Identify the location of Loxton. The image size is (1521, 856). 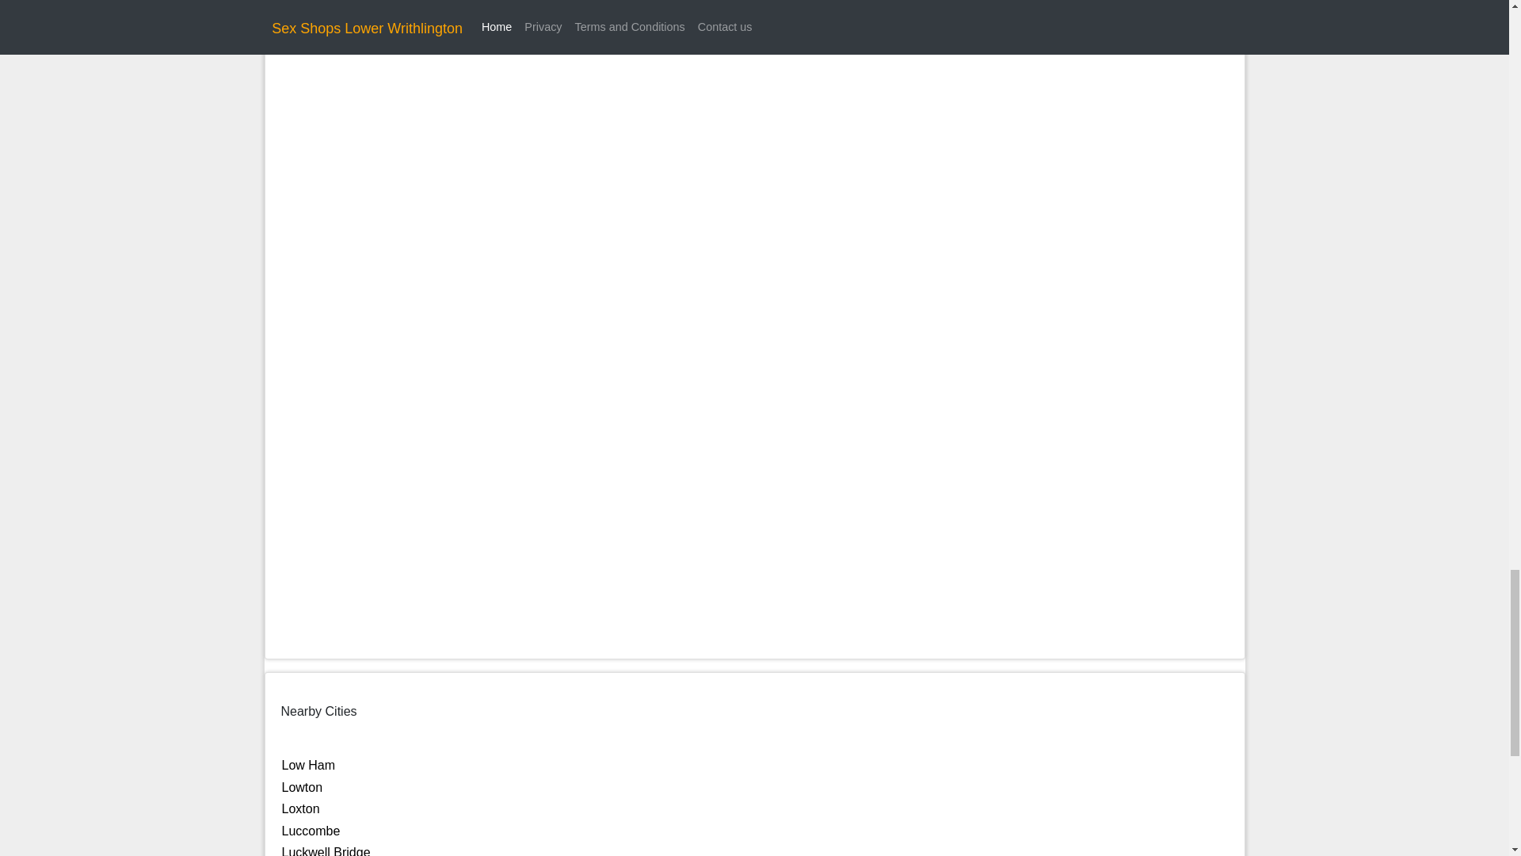
(300, 808).